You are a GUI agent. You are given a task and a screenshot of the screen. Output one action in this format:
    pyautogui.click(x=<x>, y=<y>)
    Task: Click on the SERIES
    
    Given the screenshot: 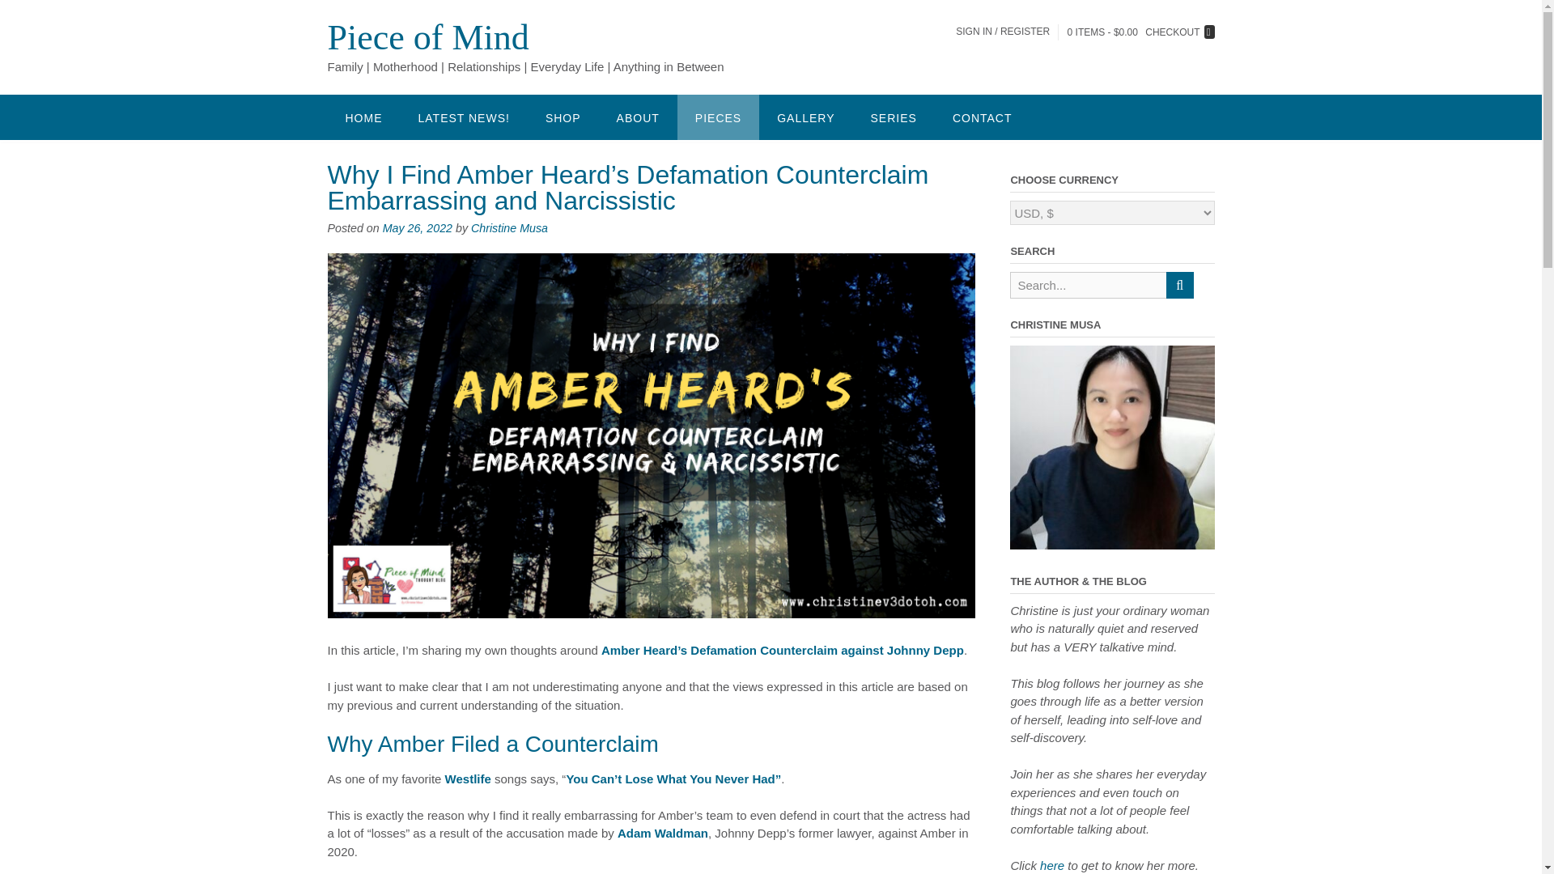 What is the action you would take?
    pyautogui.click(x=894, y=117)
    